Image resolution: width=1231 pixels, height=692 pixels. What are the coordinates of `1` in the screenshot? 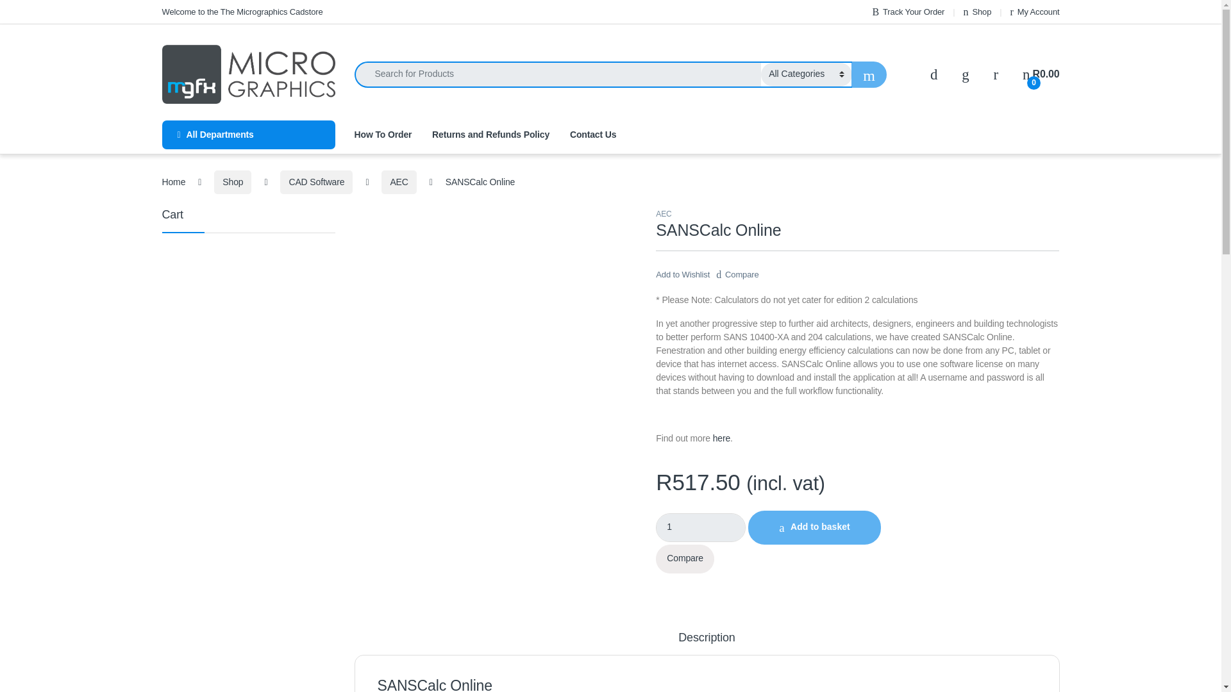 It's located at (701, 527).